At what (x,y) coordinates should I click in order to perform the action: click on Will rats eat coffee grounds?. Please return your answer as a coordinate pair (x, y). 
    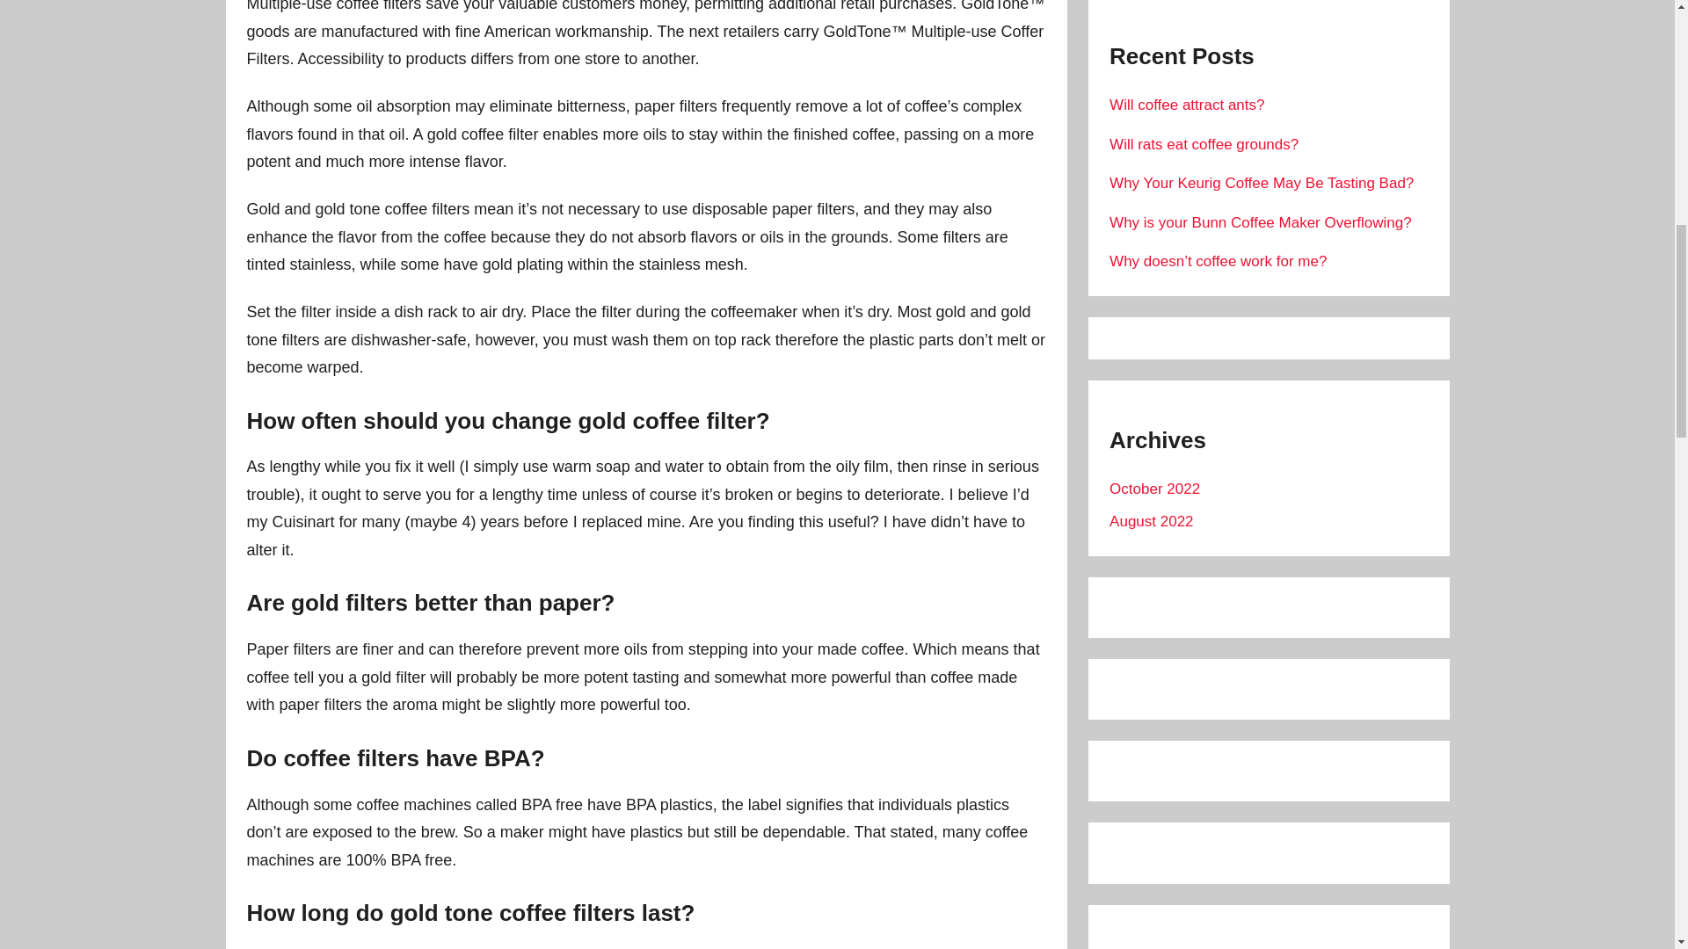
    Looking at the image, I should click on (1203, 144).